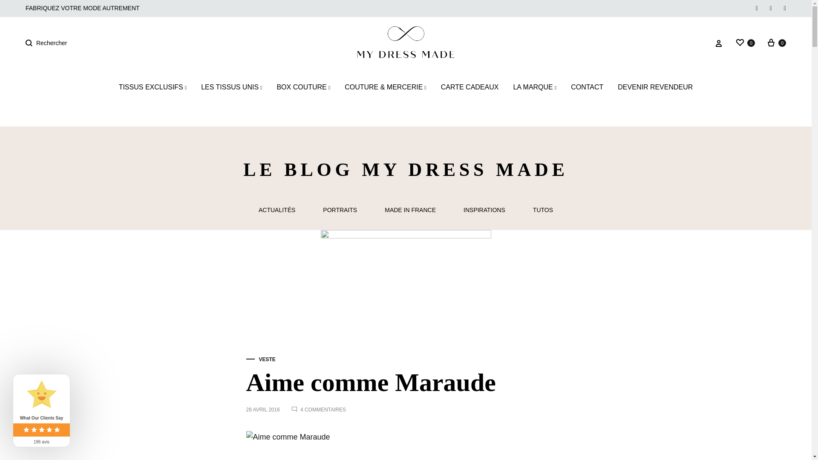 The image size is (818, 460). What do you see at coordinates (153, 88) in the screenshot?
I see `TISSUS EXCLUSIFS` at bounding box center [153, 88].